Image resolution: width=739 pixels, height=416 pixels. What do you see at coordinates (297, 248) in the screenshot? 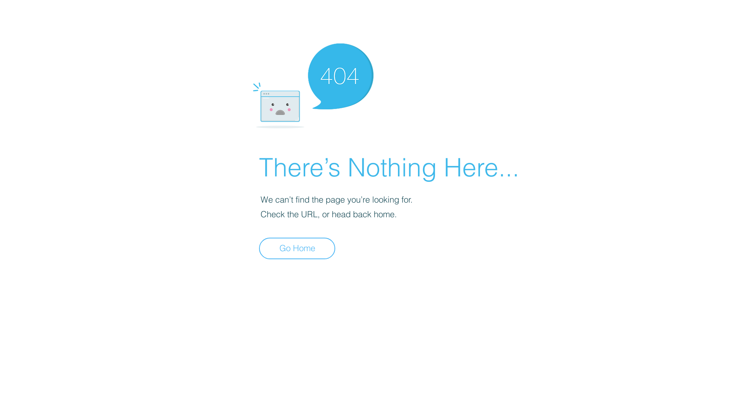
I see `Go Home` at bounding box center [297, 248].